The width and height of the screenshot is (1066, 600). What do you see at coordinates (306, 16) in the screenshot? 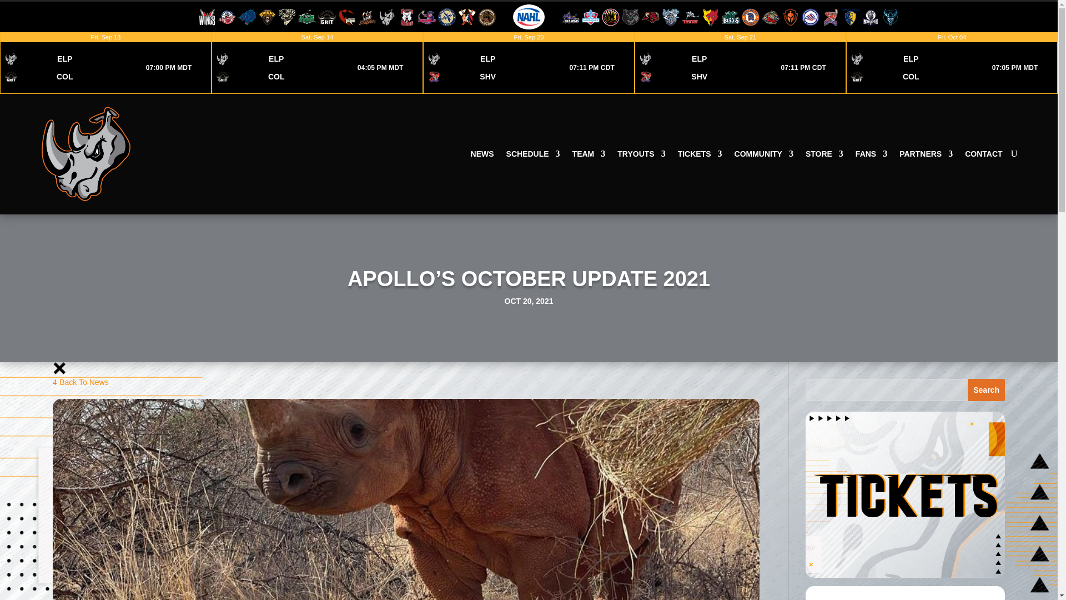
I see `Chippewa Steel` at bounding box center [306, 16].